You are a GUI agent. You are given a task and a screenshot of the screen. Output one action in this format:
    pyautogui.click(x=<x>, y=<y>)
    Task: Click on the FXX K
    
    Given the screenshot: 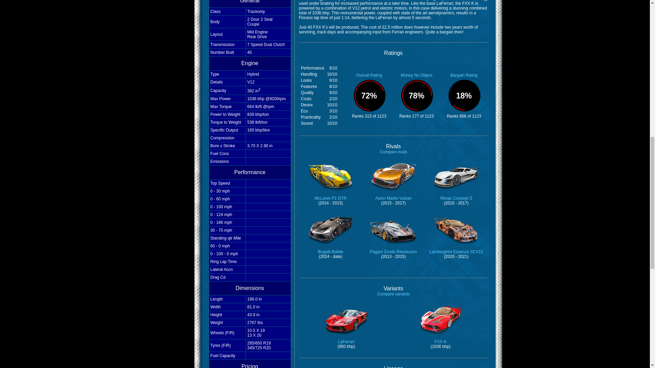 What is the action you would take?
    pyautogui.click(x=440, y=337)
    